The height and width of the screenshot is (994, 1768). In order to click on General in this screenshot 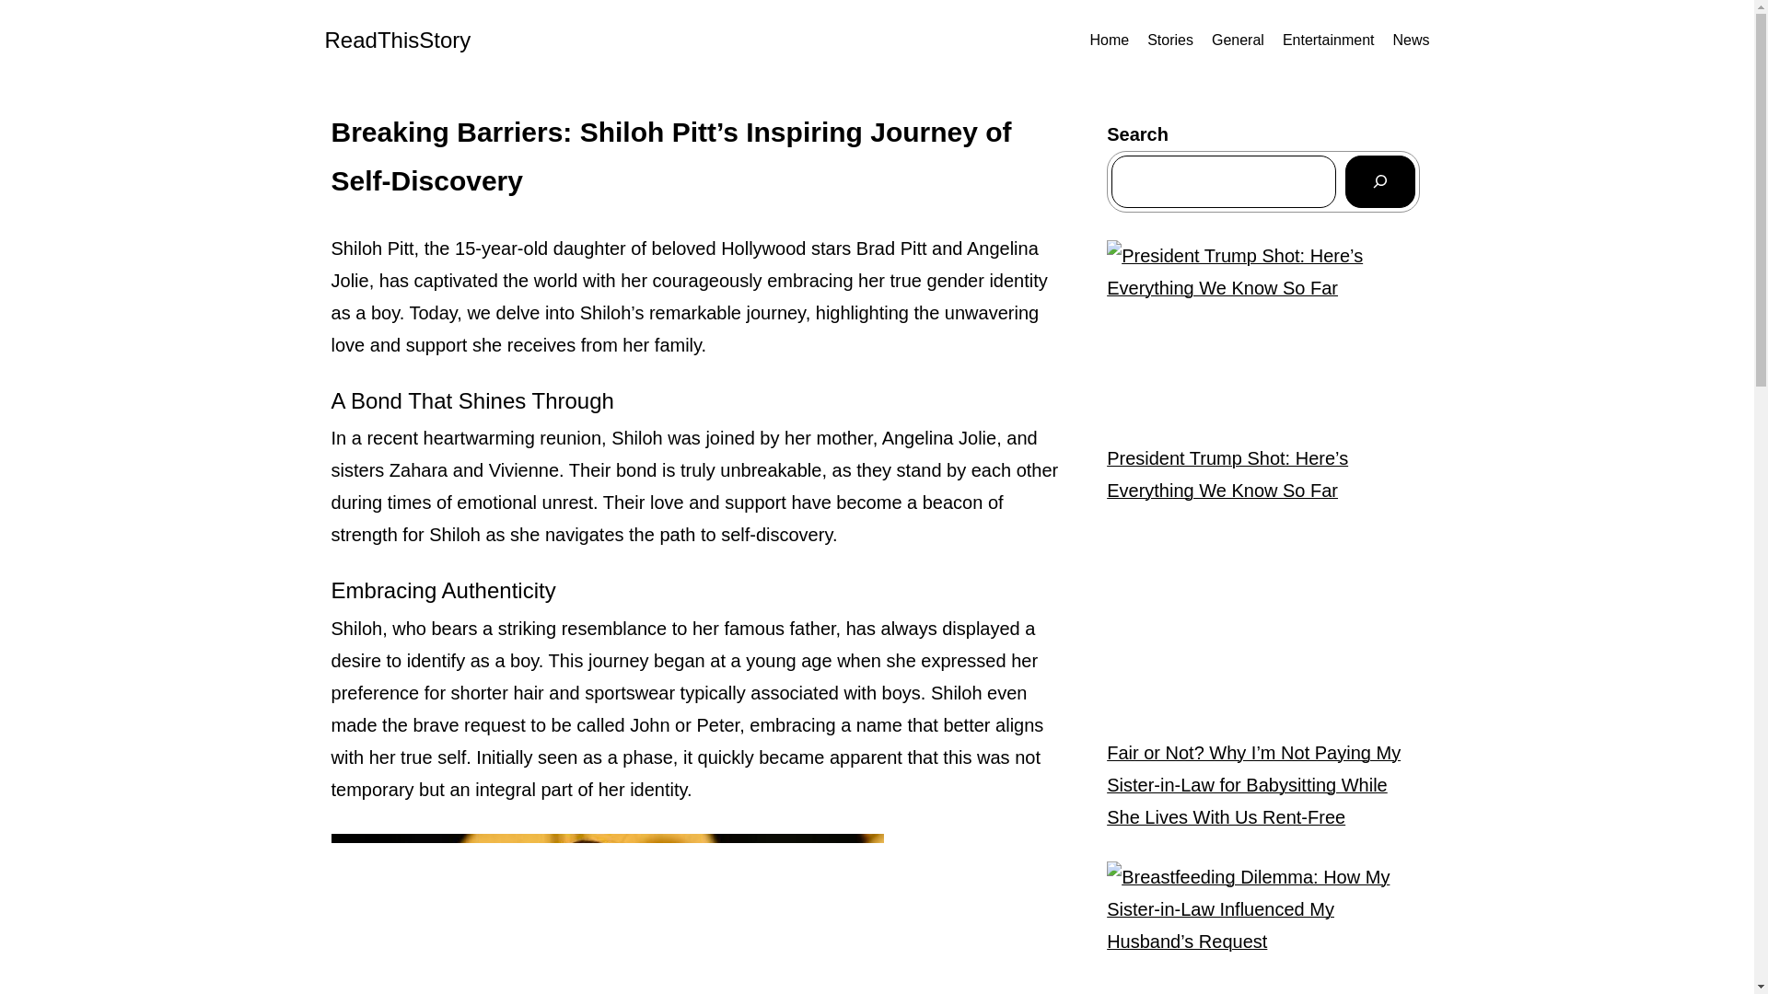, I will do `click(1238, 40)`.